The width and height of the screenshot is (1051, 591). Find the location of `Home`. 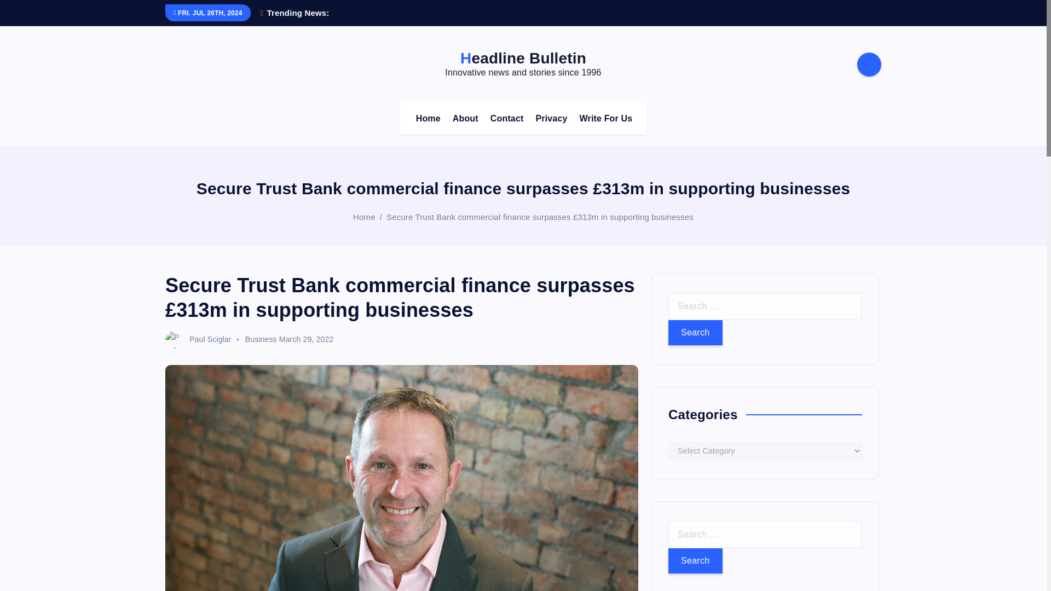

Home is located at coordinates (364, 217).